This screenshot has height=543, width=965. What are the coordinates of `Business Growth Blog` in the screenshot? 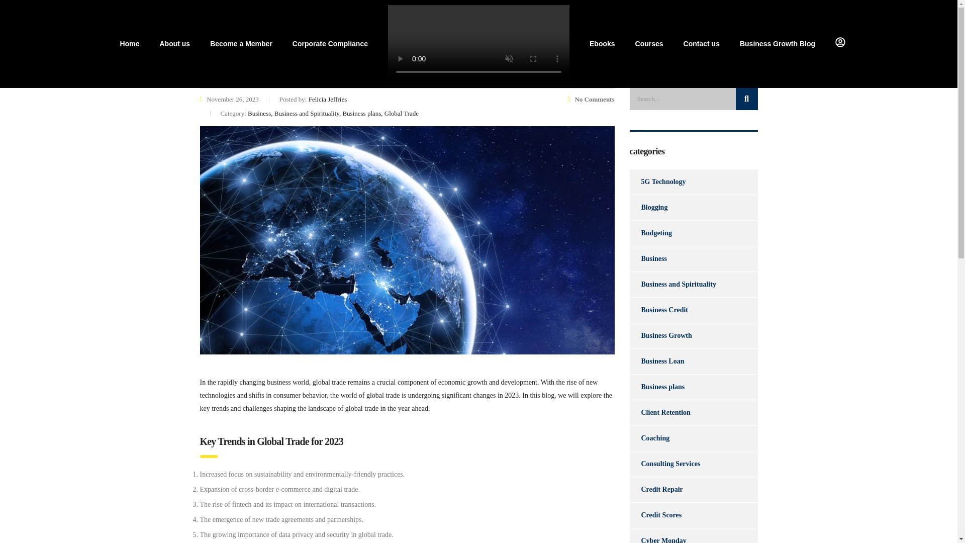 It's located at (777, 43).